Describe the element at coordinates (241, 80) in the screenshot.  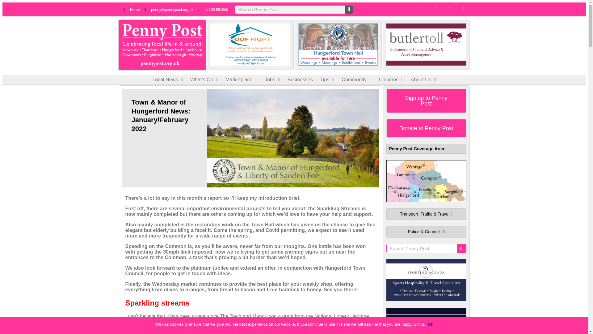
I see `Marketplace` at that location.